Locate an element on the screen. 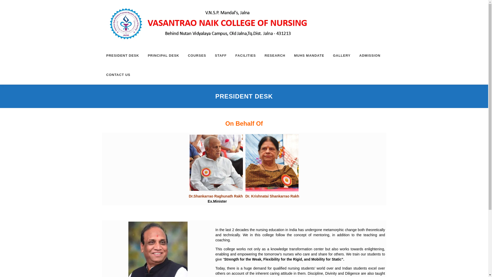 The image size is (492, 277). RESEARCH is located at coordinates (275, 55).